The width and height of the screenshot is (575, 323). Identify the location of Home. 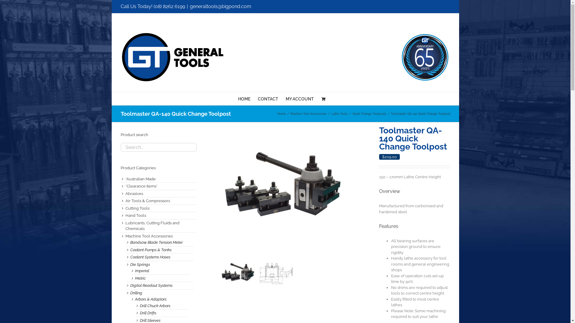
(282, 114).